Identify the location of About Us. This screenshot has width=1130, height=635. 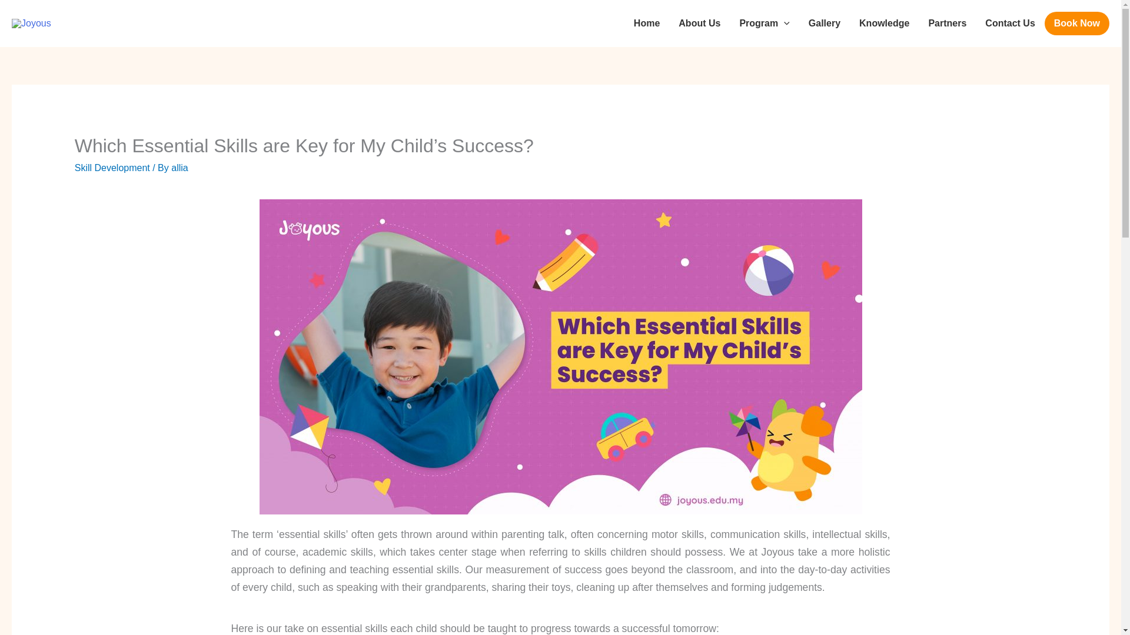
(699, 24).